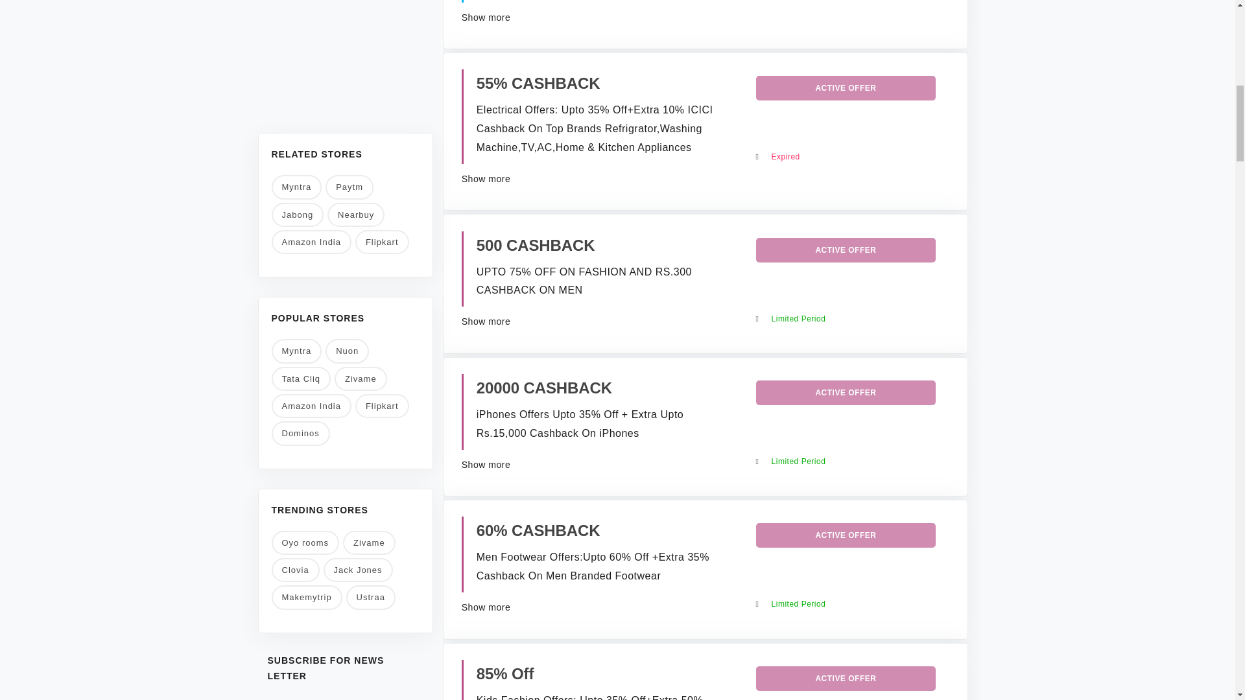  Describe the element at coordinates (545, 388) in the screenshot. I see `20000 CASHBACK` at that location.